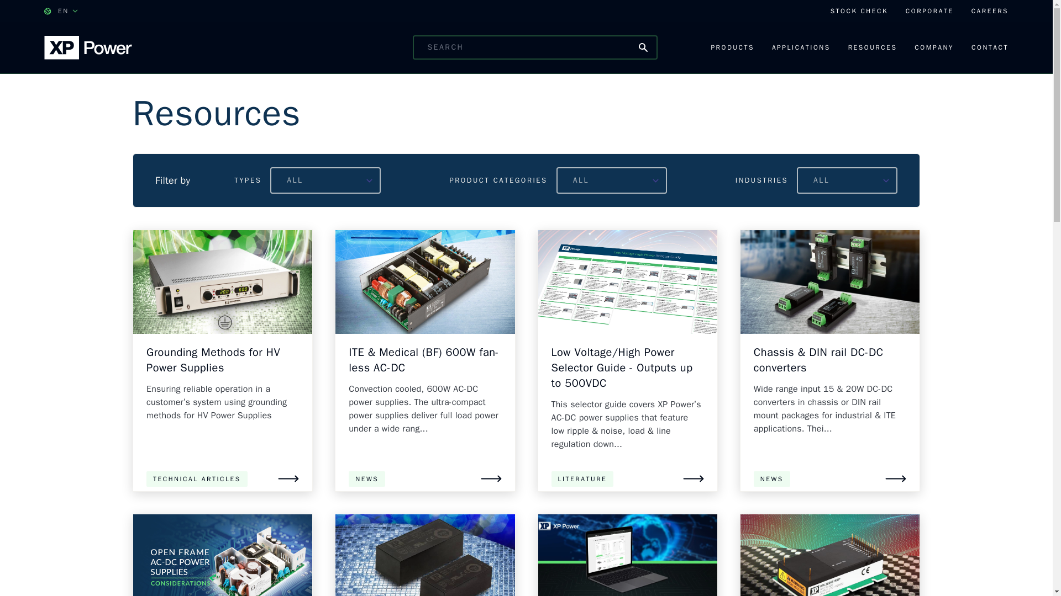 The image size is (1061, 596). What do you see at coordinates (929, 11) in the screenshot?
I see `CORPORATE` at bounding box center [929, 11].